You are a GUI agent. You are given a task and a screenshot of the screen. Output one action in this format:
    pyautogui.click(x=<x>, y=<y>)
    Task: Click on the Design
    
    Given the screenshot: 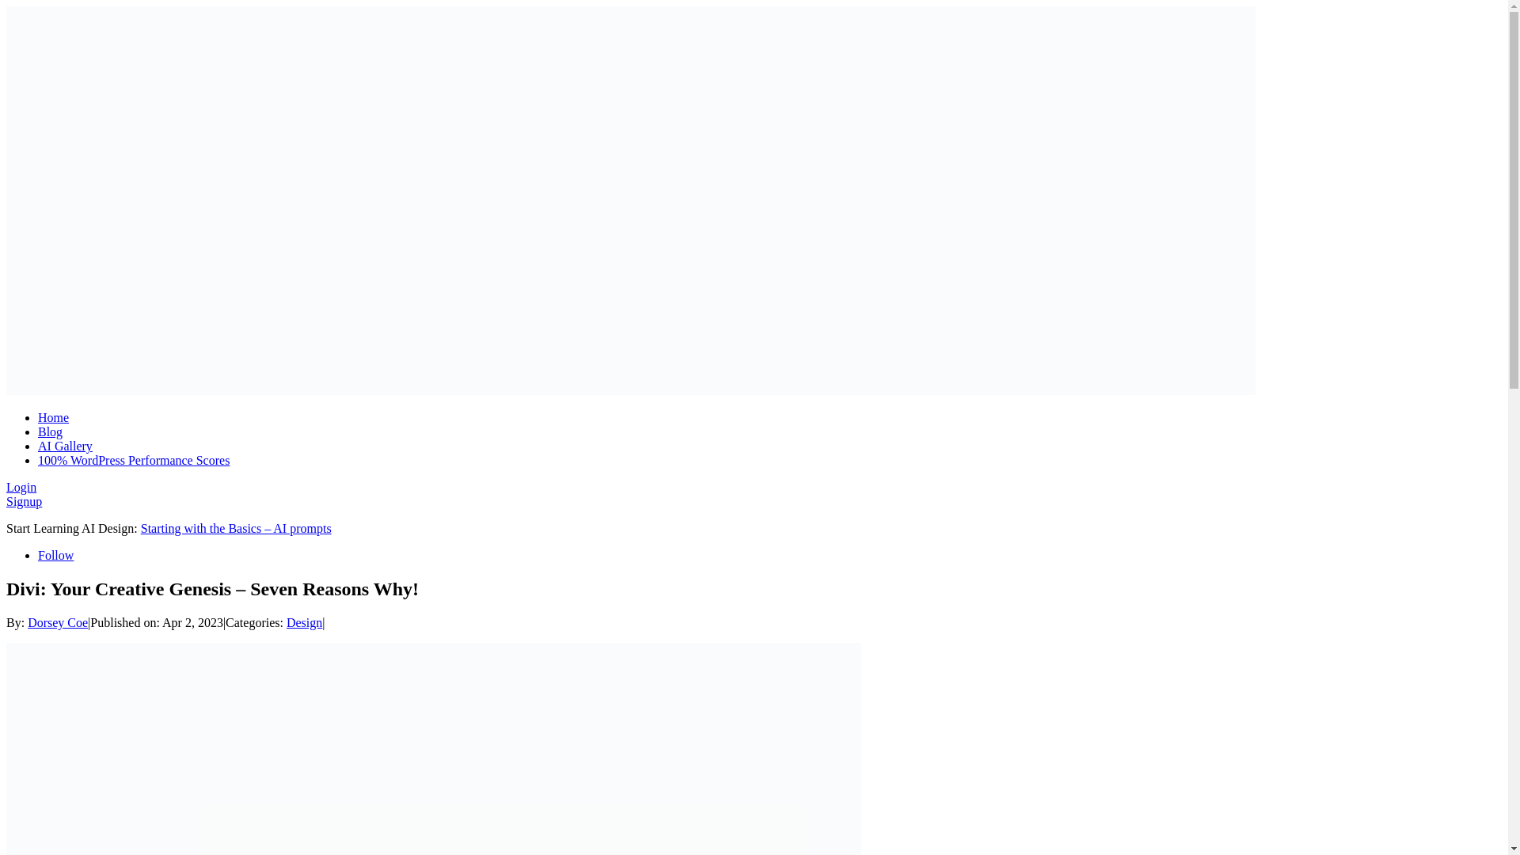 What is the action you would take?
    pyautogui.click(x=304, y=622)
    